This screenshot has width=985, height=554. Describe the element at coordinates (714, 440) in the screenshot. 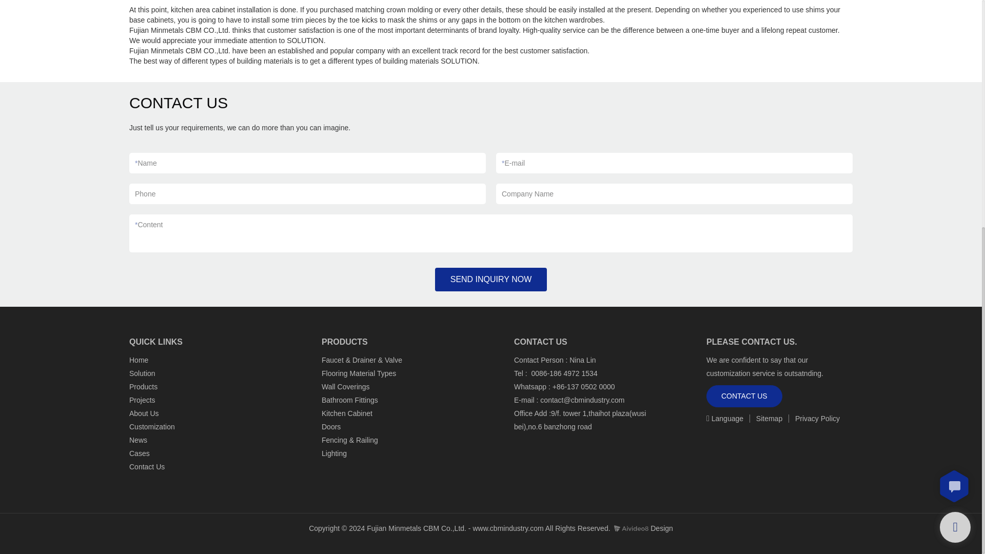

I see `facebook` at that location.